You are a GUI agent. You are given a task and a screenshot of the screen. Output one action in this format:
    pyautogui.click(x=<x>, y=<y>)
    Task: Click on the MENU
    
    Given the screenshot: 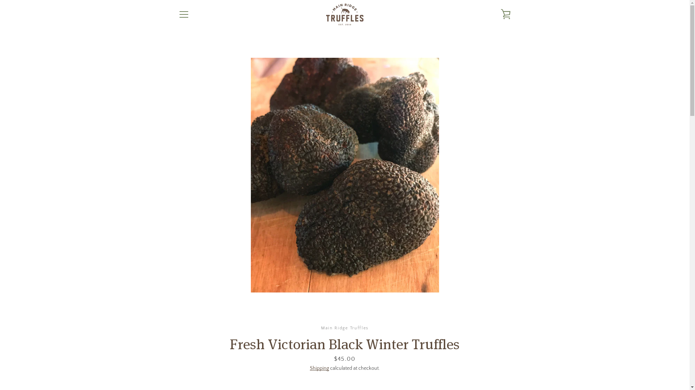 What is the action you would take?
    pyautogui.click(x=184, y=14)
    